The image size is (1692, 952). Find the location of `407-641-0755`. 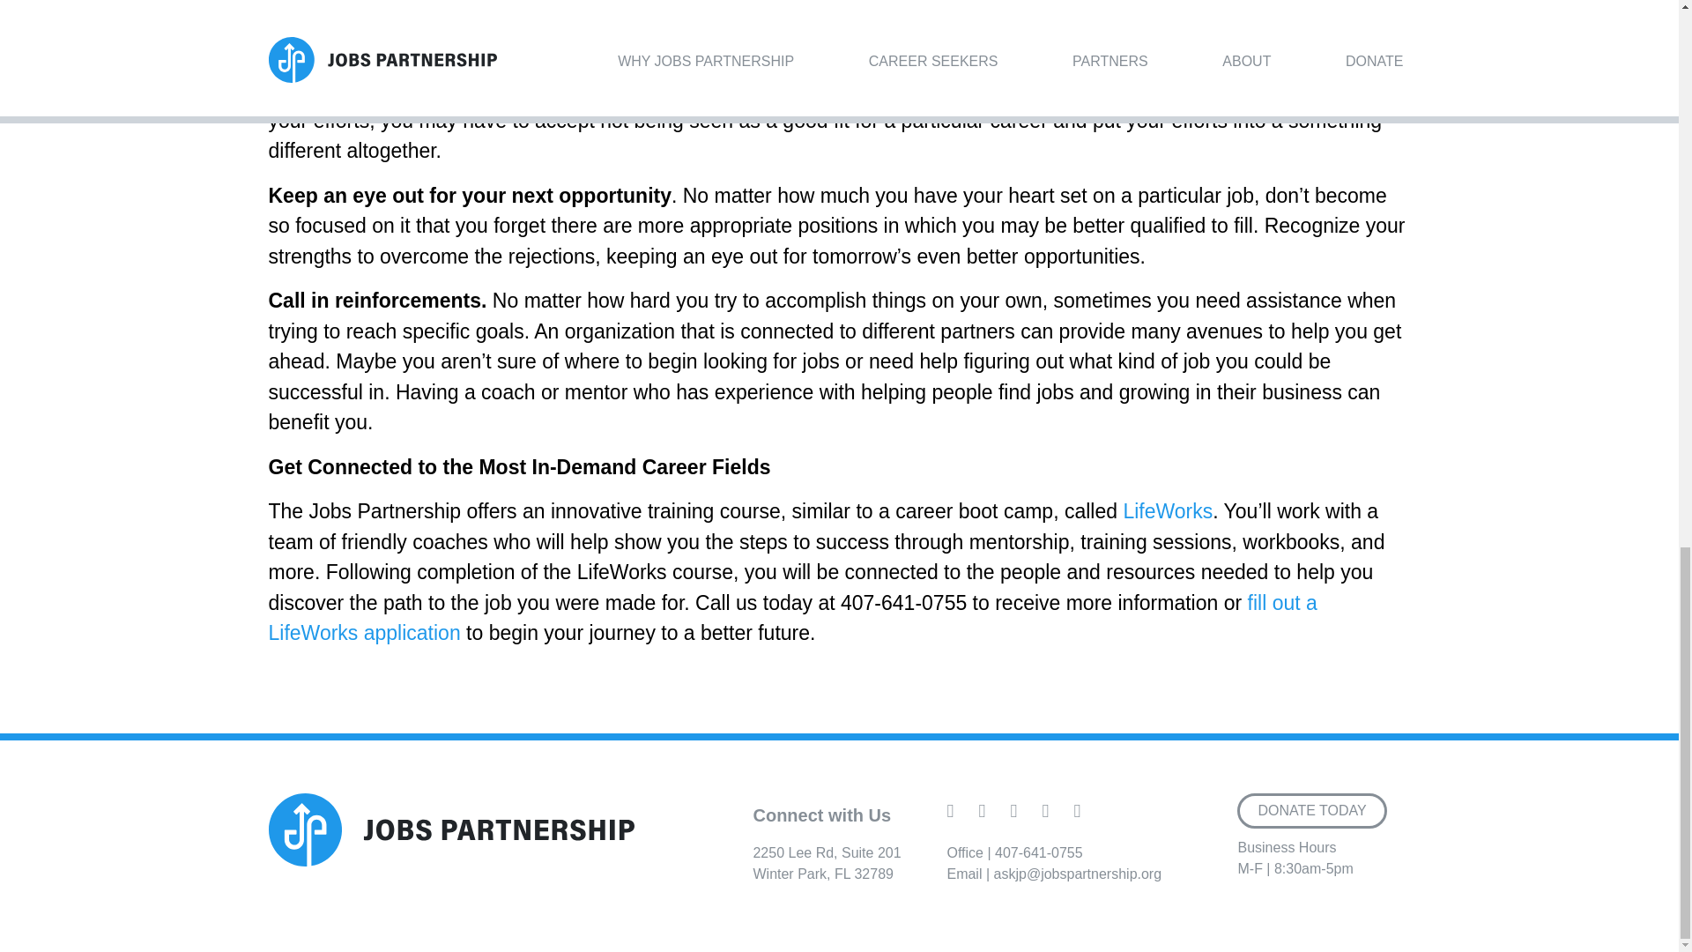

407-641-0755 is located at coordinates (827, 864).